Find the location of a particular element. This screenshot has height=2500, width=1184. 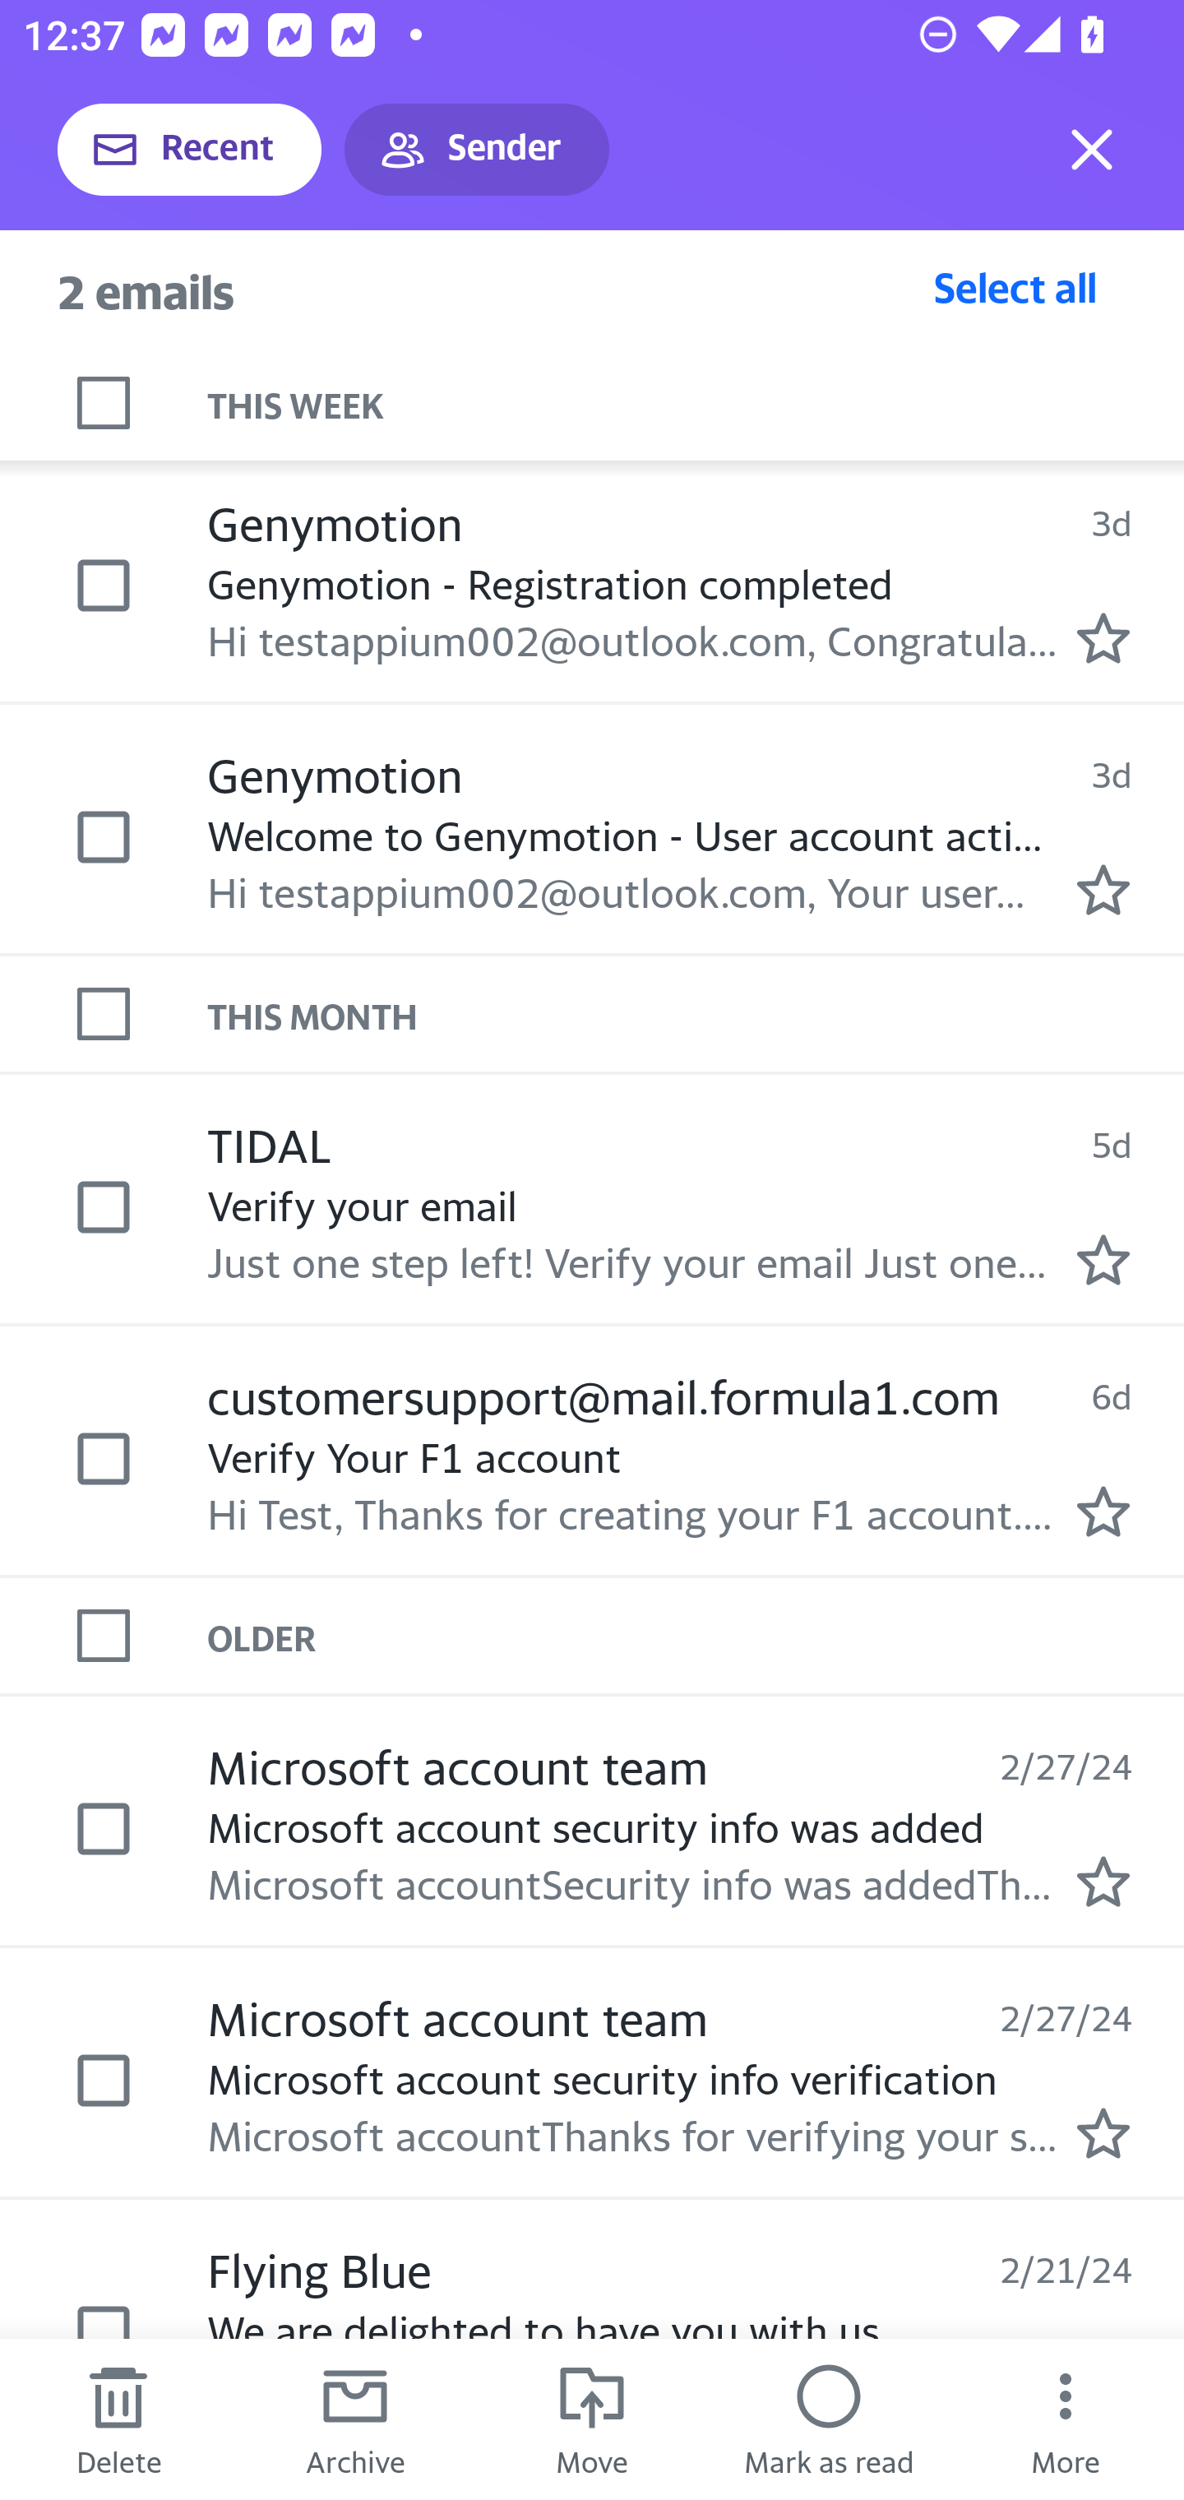

THIS MONTH is located at coordinates (696, 1013).